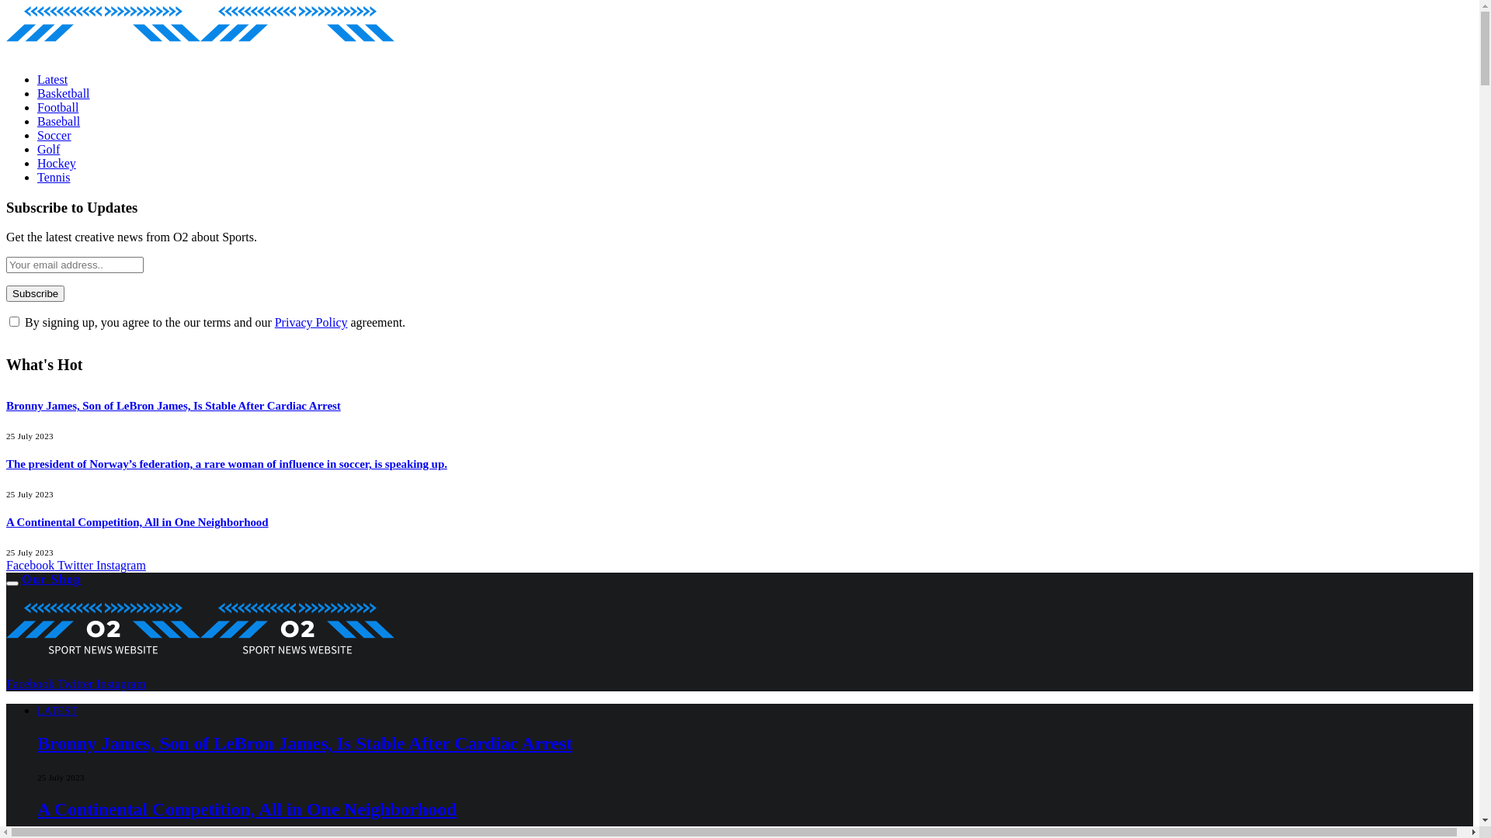  I want to click on Instagram, so click(121, 684).